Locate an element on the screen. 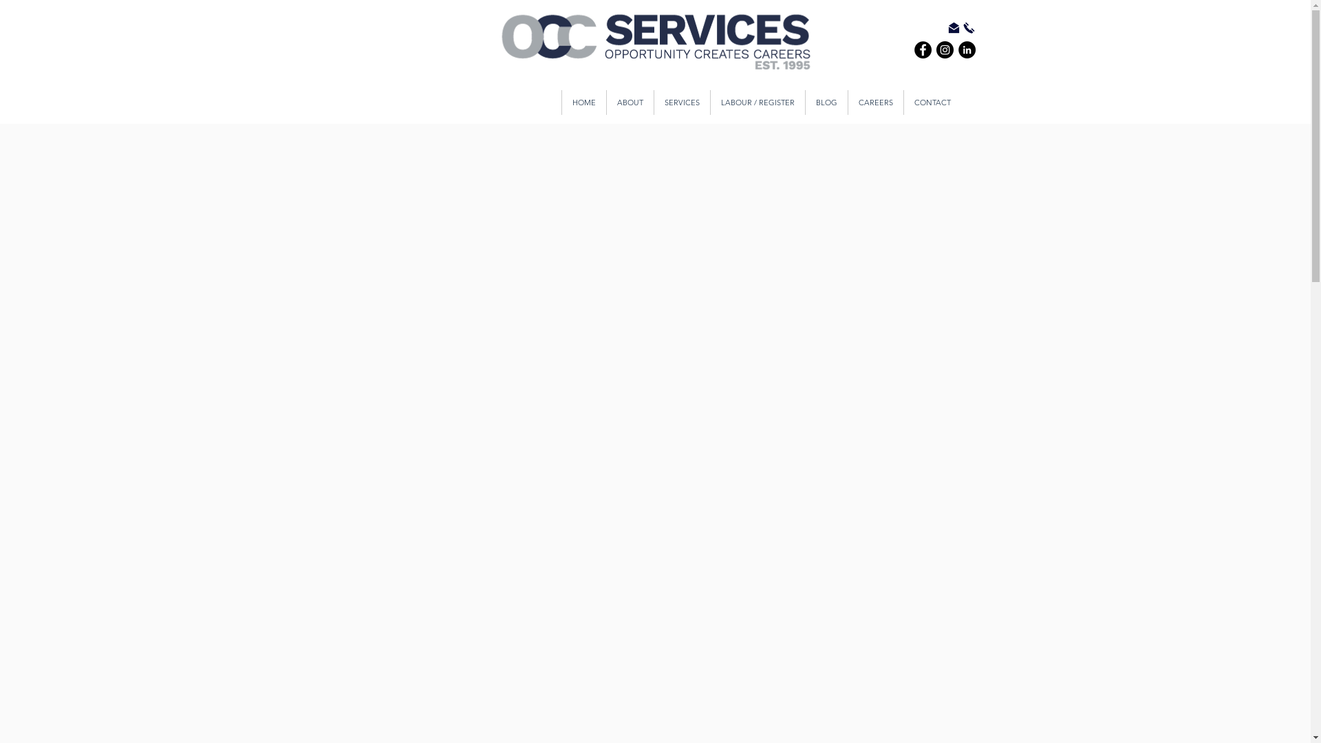  CAREERS is located at coordinates (875, 103).